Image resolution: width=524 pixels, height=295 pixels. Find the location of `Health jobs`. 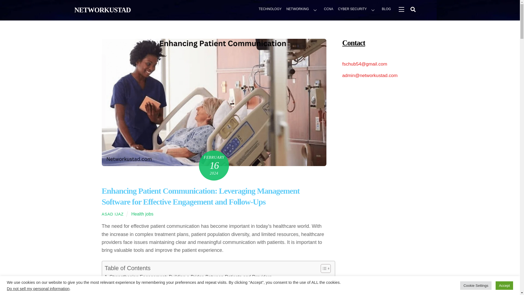

Health jobs is located at coordinates (142, 214).